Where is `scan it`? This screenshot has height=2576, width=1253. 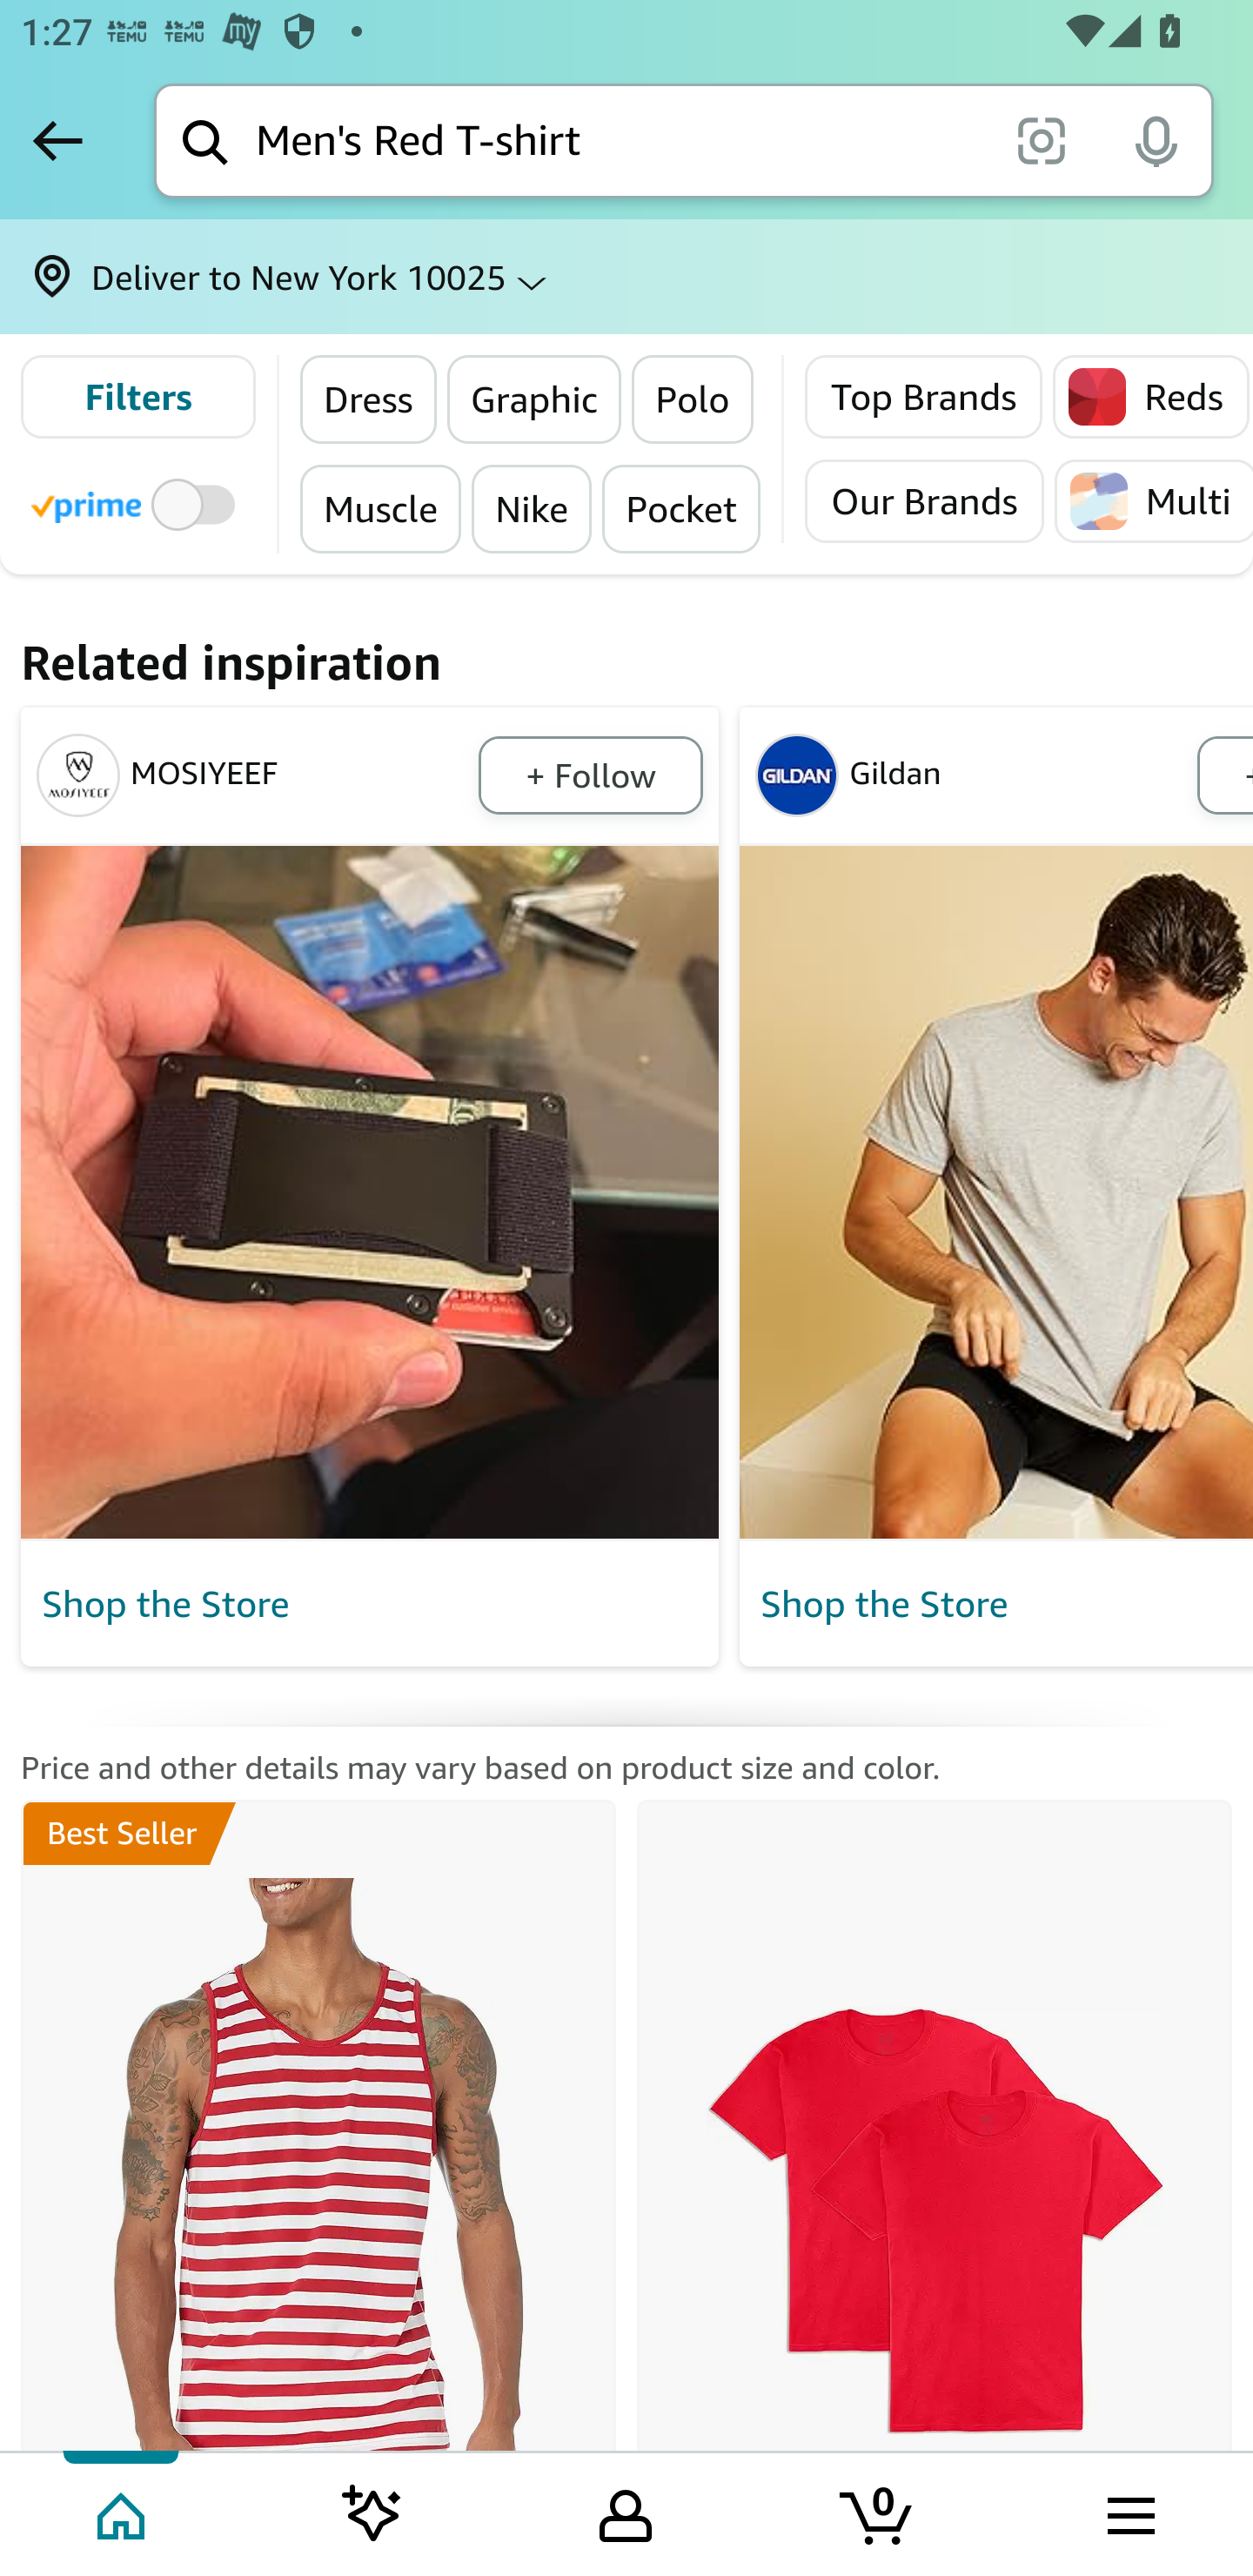 scan it is located at coordinates (1041, 139).